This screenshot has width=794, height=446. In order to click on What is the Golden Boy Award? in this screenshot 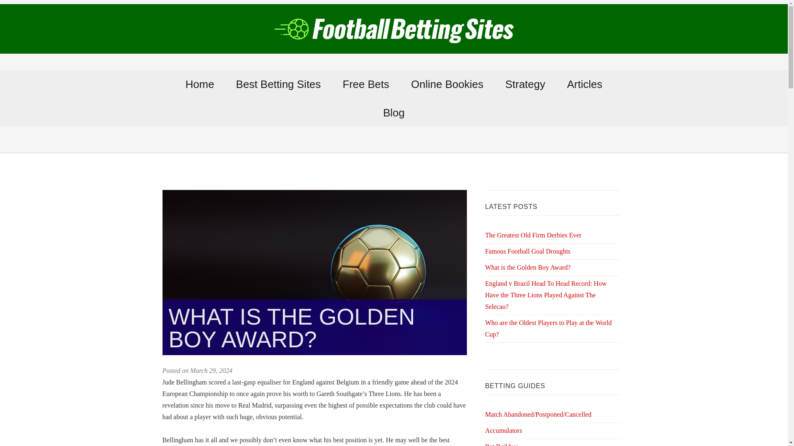, I will do `click(528, 267)`.